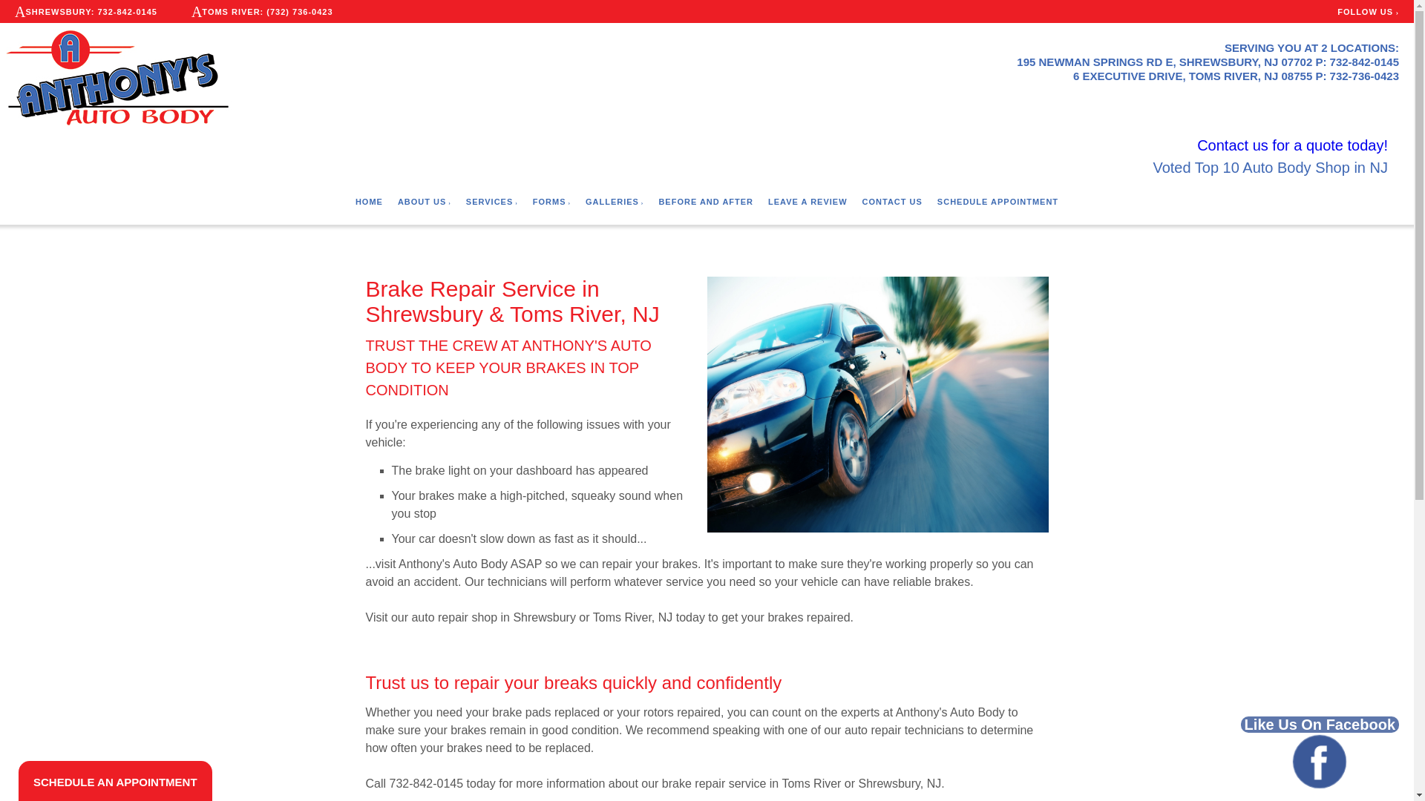  Describe the element at coordinates (706, 202) in the screenshot. I see `BEFORE AND AFTER` at that location.